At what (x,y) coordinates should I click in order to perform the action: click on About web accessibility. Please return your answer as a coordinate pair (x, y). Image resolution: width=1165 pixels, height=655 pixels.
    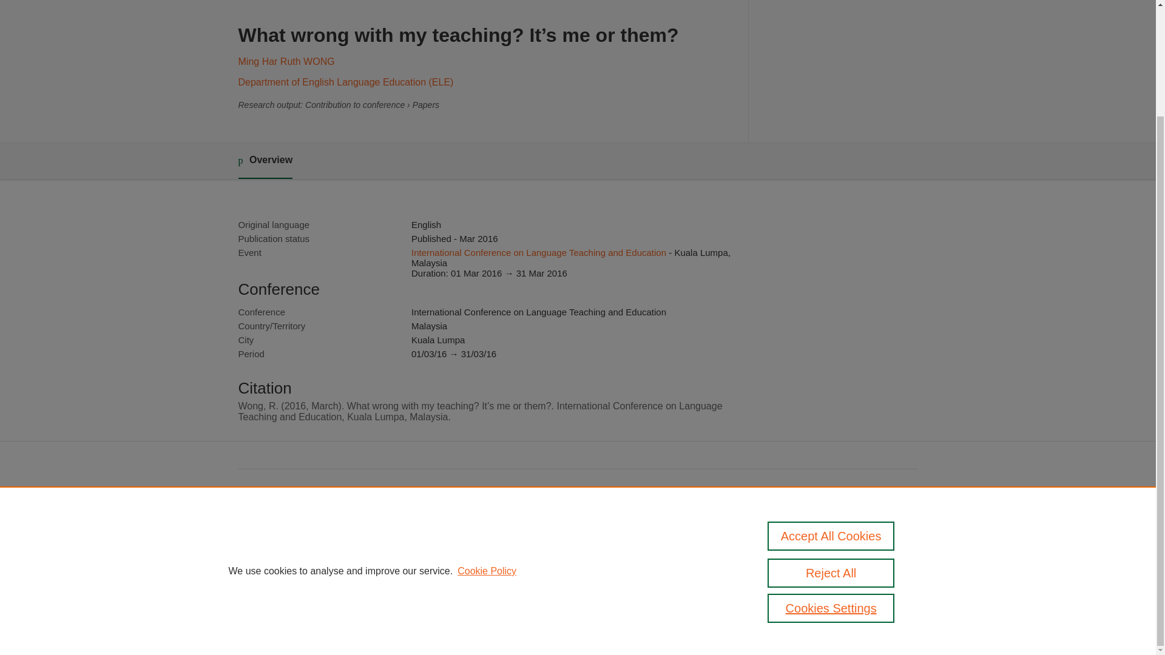
    Looking at the image, I should click on (817, 571).